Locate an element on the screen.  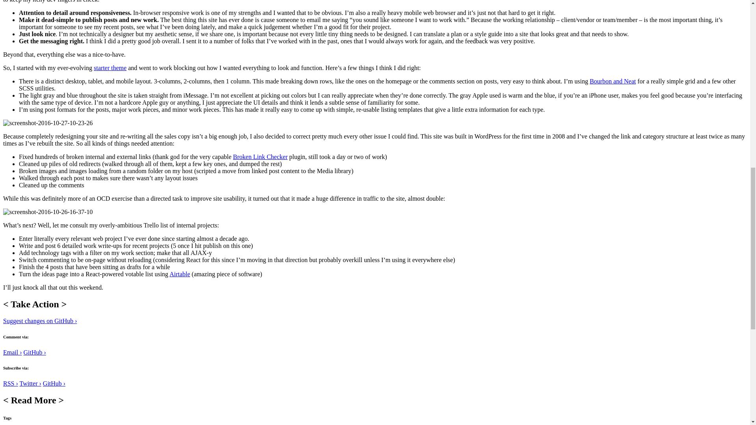
Broken Link Checker is located at coordinates (260, 157).